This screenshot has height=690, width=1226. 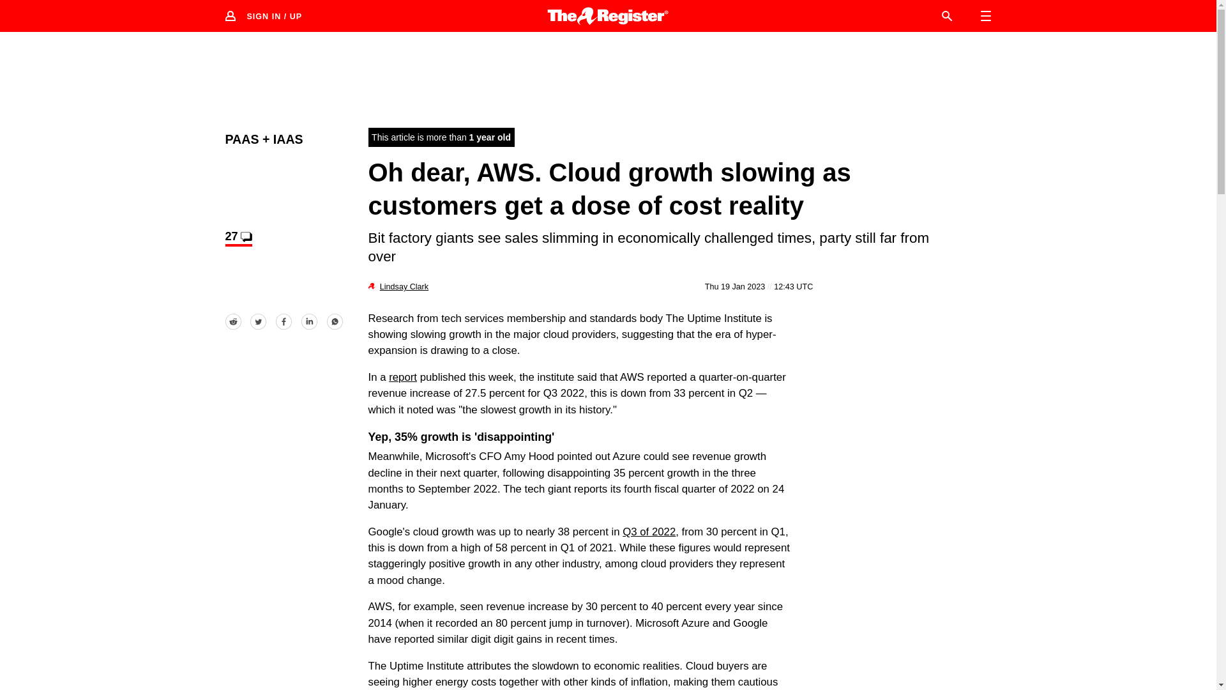 I want to click on Read more by this author, so click(x=404, y=286).